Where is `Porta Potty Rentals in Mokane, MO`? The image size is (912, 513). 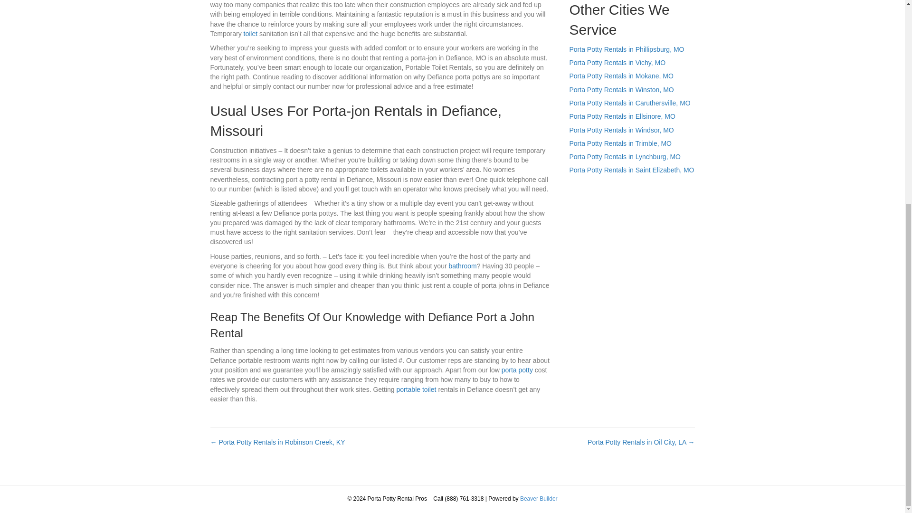
Porta Potty Rentals in Mokane, MO is located at coordinates (621, 76).